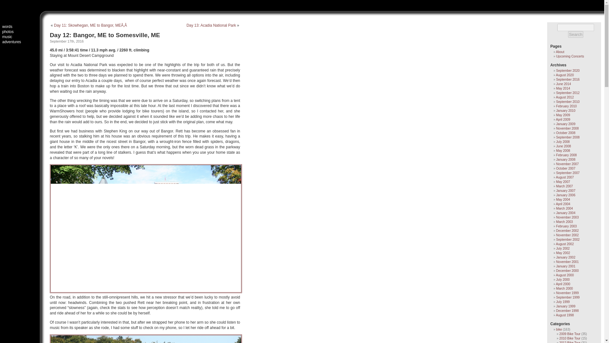 The width and height of the screenshot is (609, 343). I want to click on July 2008, so click(563, 142).